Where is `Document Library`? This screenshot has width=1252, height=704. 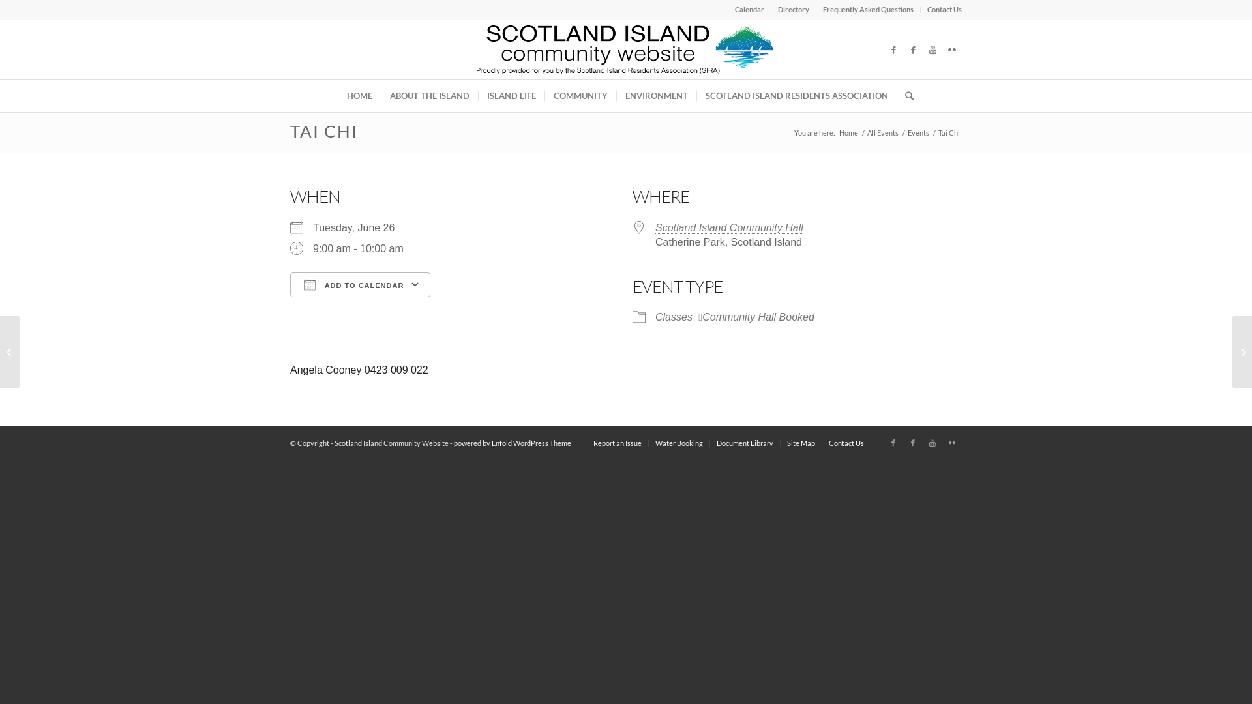 Document Library is located at coordinates (745, 443).